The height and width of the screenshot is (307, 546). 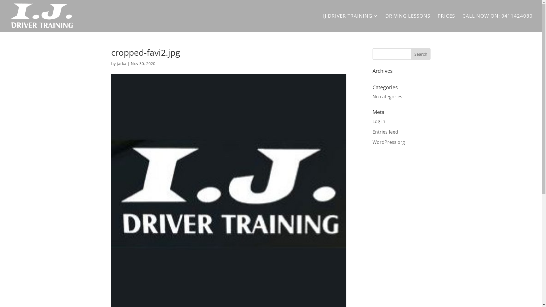 I want to click on DRIVING LESSONS, so click(x=408, y=23).